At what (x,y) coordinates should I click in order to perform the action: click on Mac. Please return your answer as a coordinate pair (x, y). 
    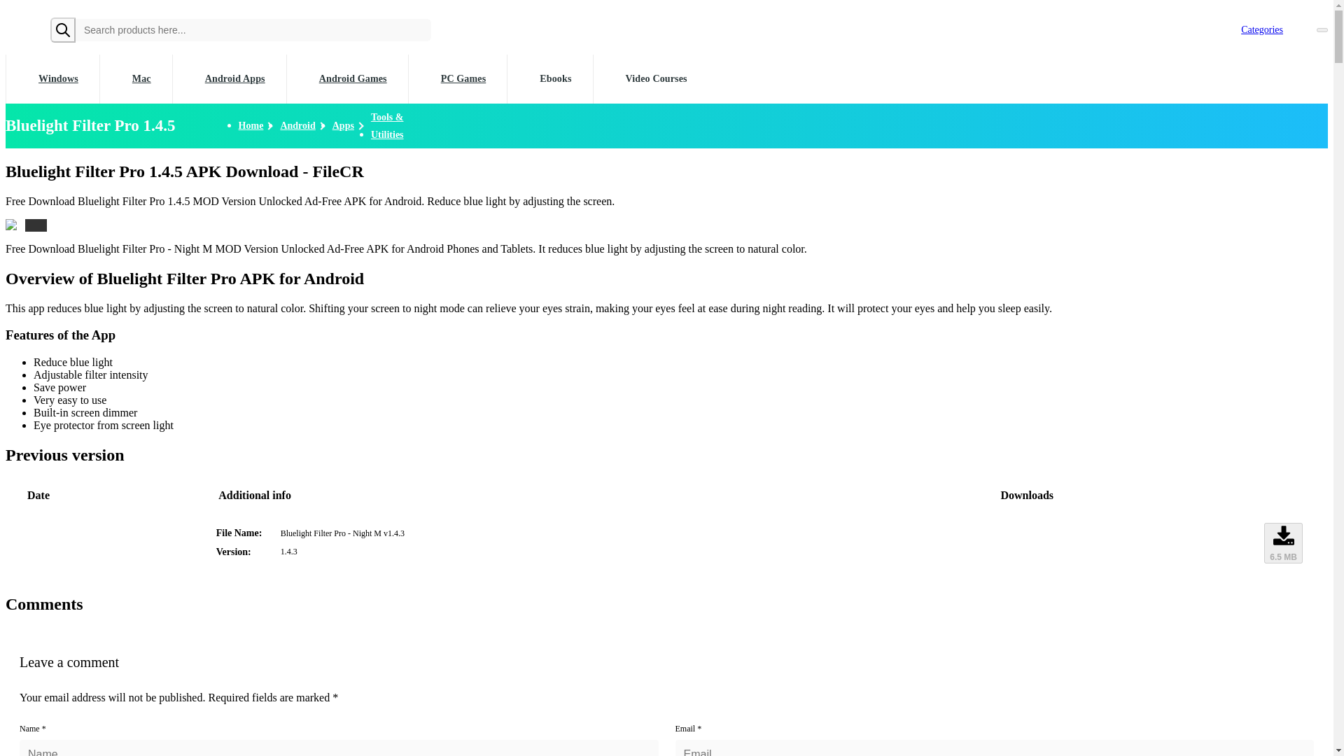
    Looking at the image, I should click on (136, 78).